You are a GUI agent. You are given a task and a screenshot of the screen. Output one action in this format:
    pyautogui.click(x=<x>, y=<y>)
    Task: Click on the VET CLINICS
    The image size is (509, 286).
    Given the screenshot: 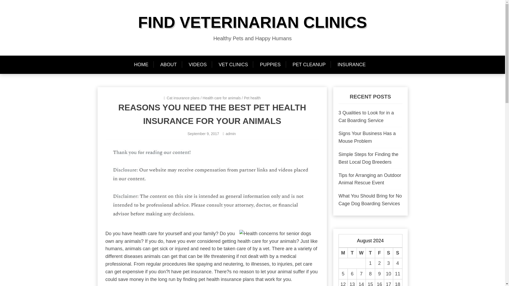 What is the action you would take?
    pyautogui.click(x=233, y=65)
    